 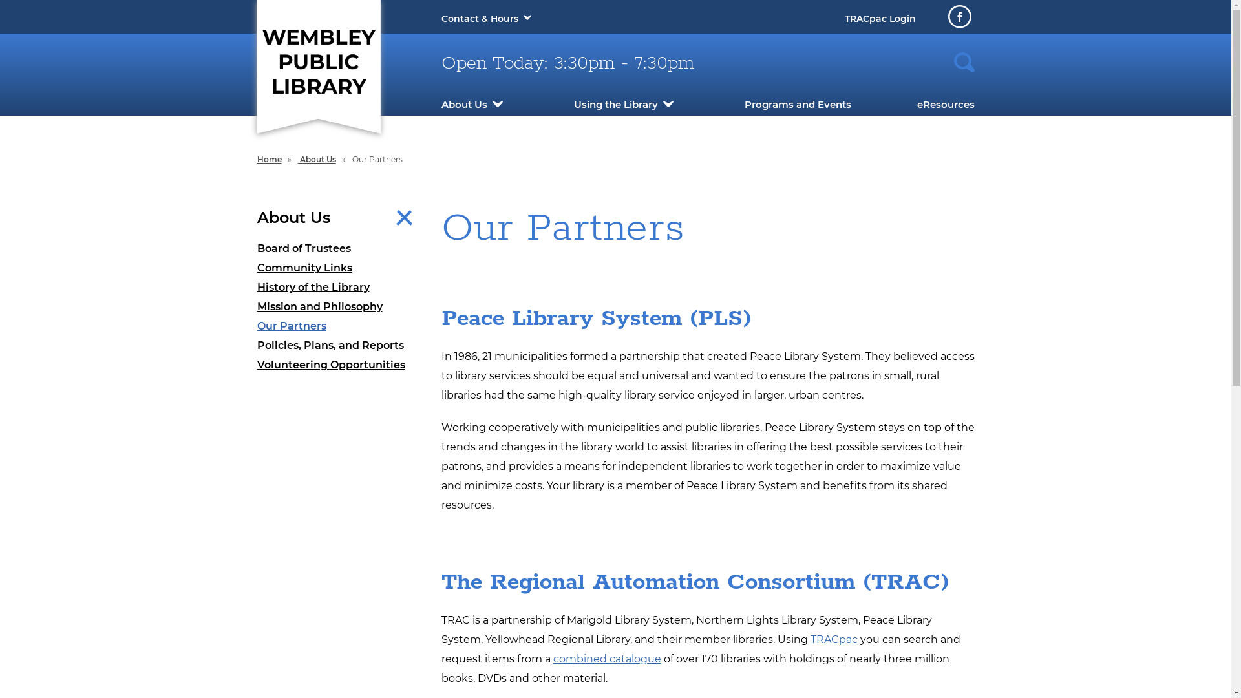 What do you see at coordinates (340, 218) in the screenshot?
I see `About Us
Toggle navigation` at bounding box center [340, 218].